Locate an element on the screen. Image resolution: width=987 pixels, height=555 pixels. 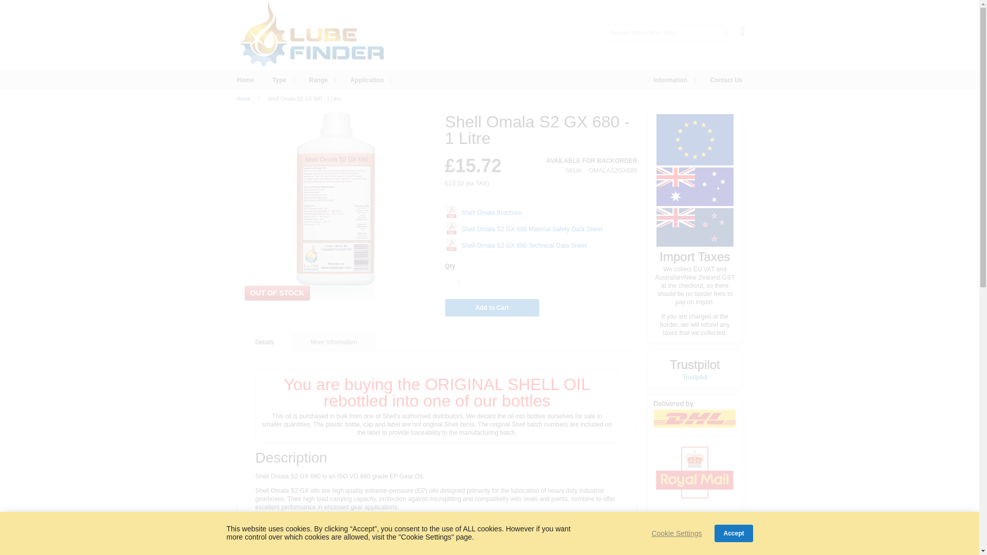
Qty is located at coordinates (459, 282).